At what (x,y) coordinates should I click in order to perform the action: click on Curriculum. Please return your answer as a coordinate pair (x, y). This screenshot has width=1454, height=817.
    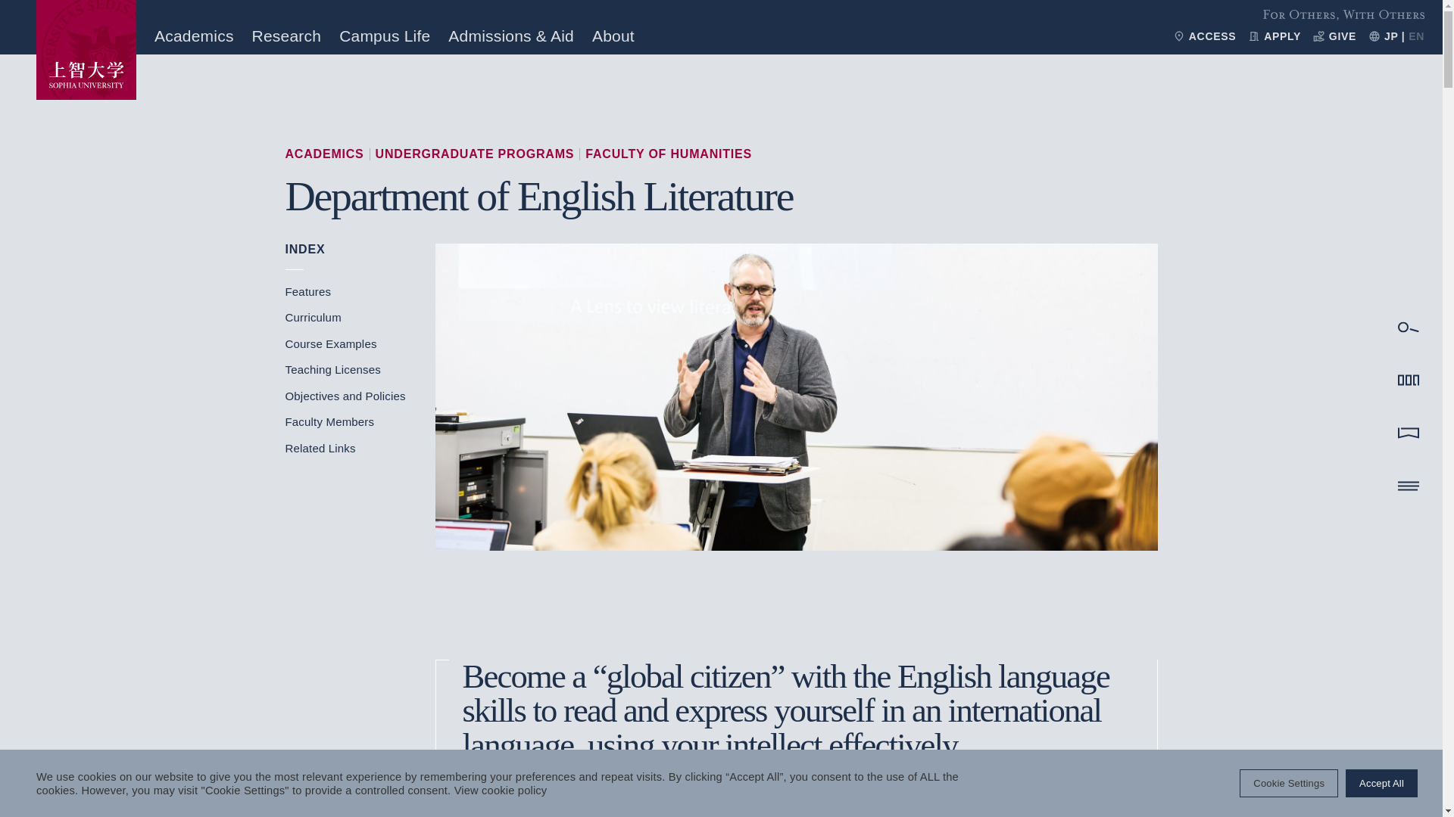
    Looking at the image, I should click on (312, 317).